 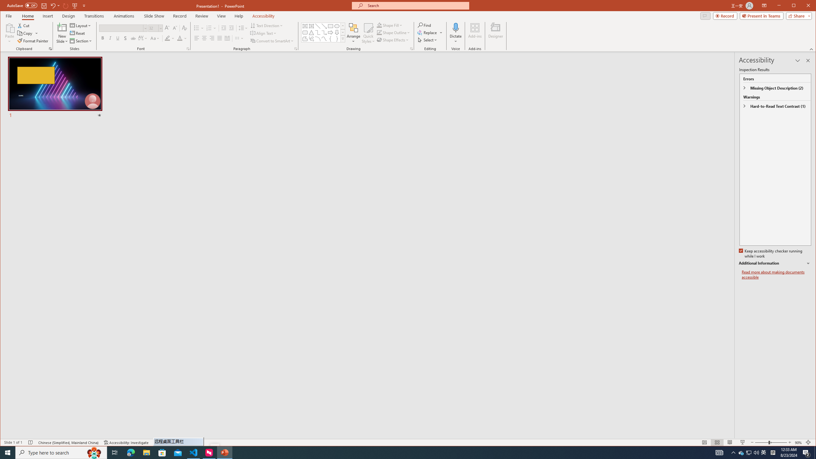 I want to click on Center, so click(x=204, y=38).